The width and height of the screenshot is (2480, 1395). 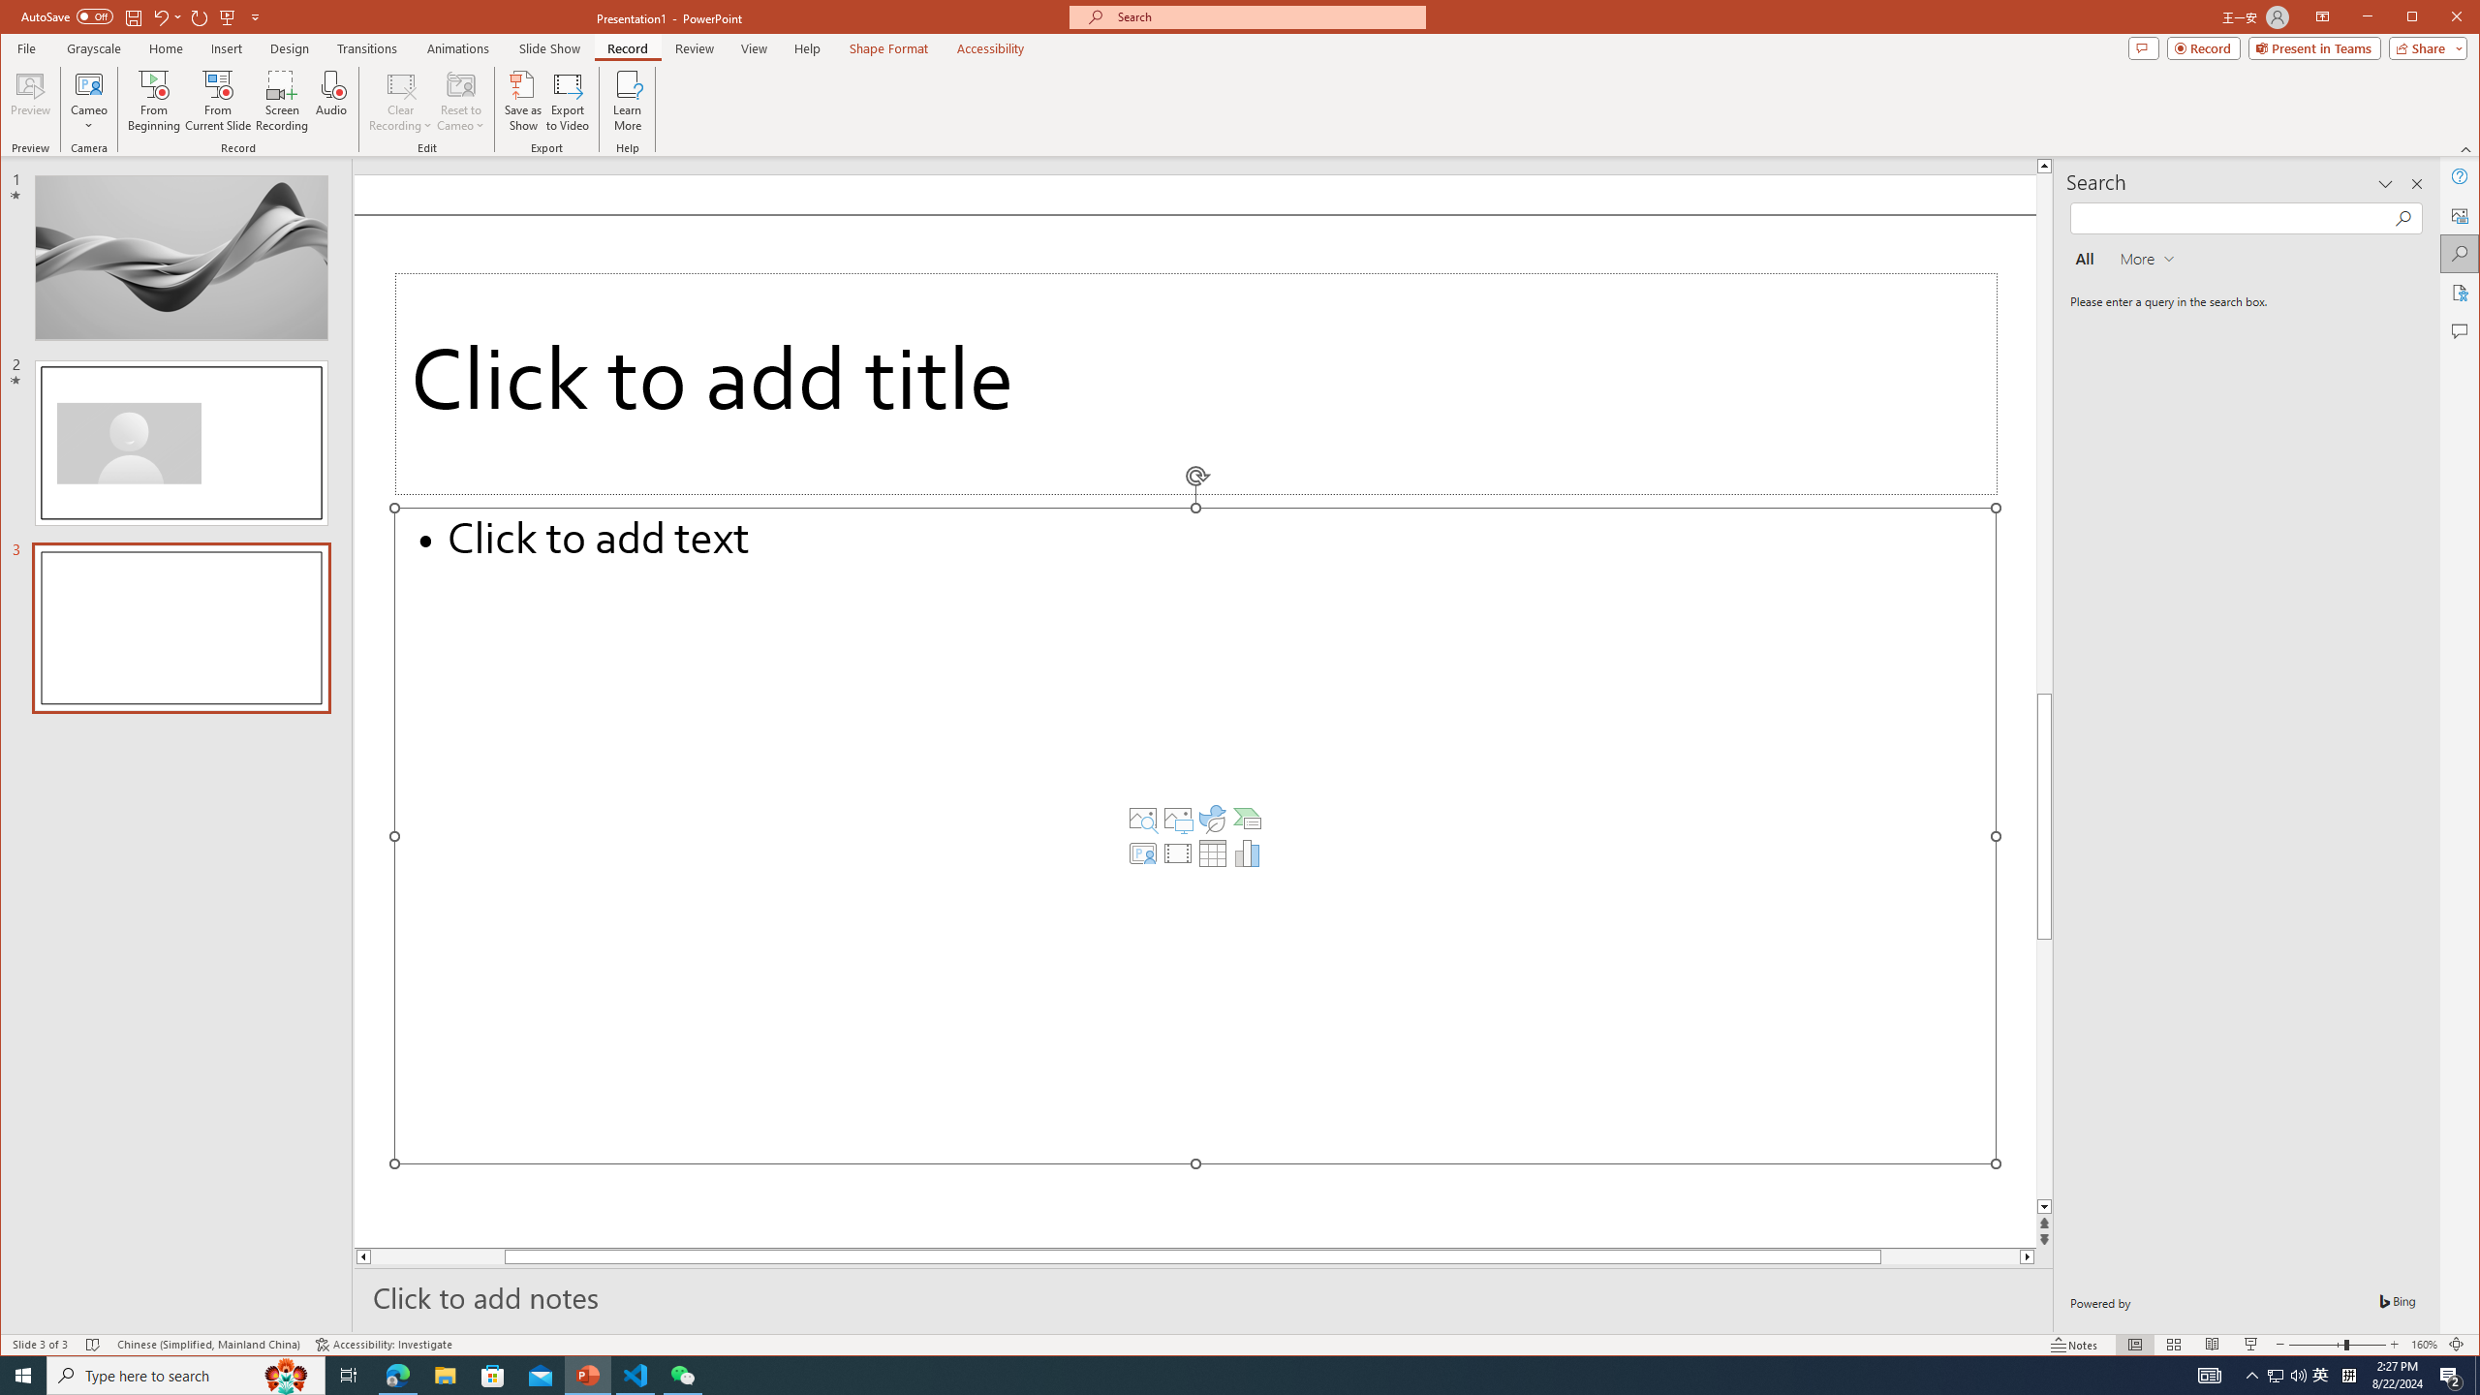 What do you see at coordinates (1143, 819) in the screenshot?
I see `Stock Images` at bounding box center [1143, 819].